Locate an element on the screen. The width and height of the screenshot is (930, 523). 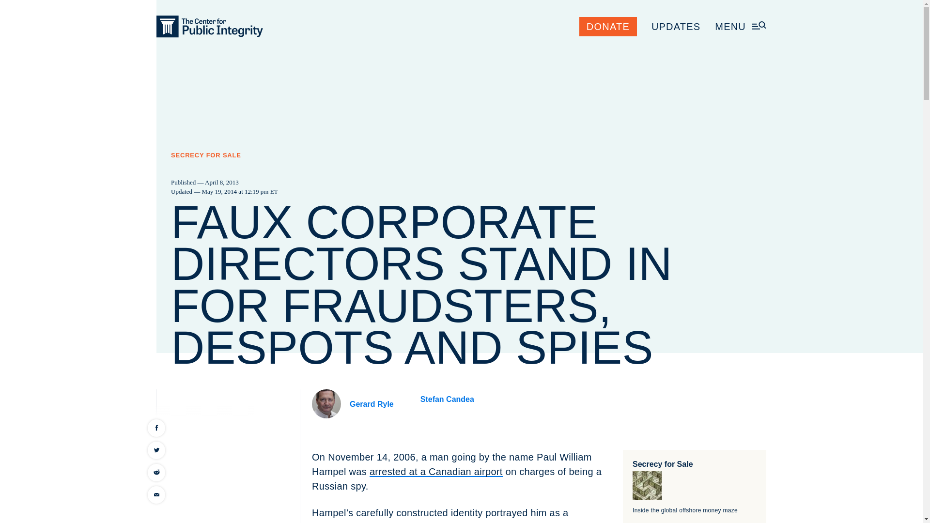
DONATE is located at coordinates (608, 26).